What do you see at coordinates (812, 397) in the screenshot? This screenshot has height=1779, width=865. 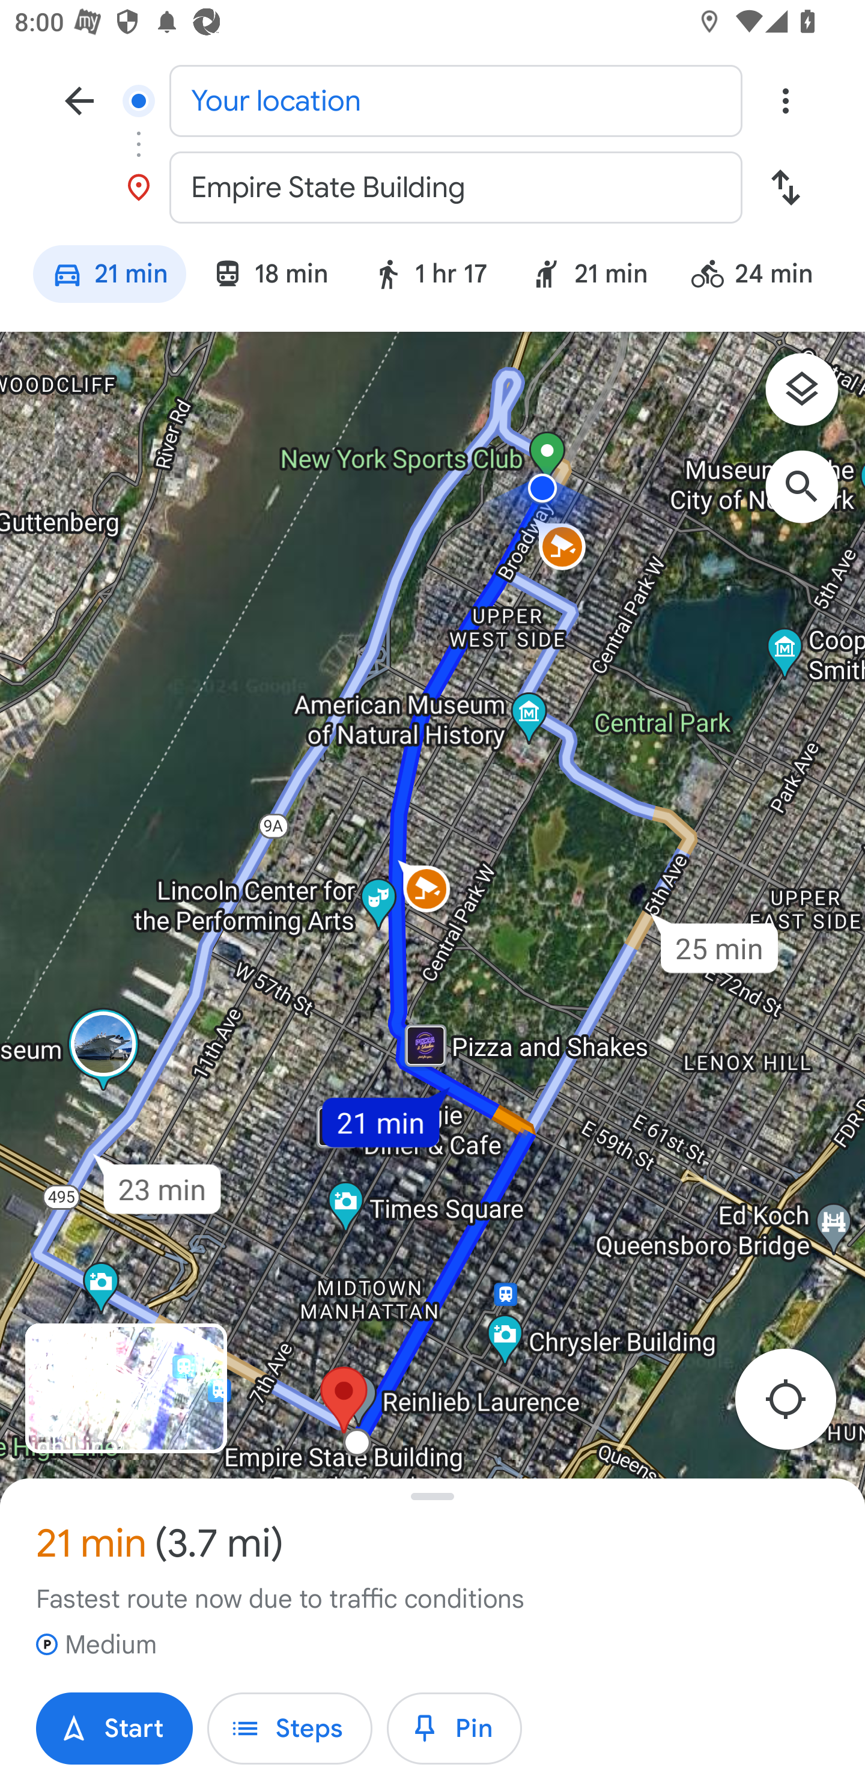 I see `Layers` at bounding box center [812, 397].